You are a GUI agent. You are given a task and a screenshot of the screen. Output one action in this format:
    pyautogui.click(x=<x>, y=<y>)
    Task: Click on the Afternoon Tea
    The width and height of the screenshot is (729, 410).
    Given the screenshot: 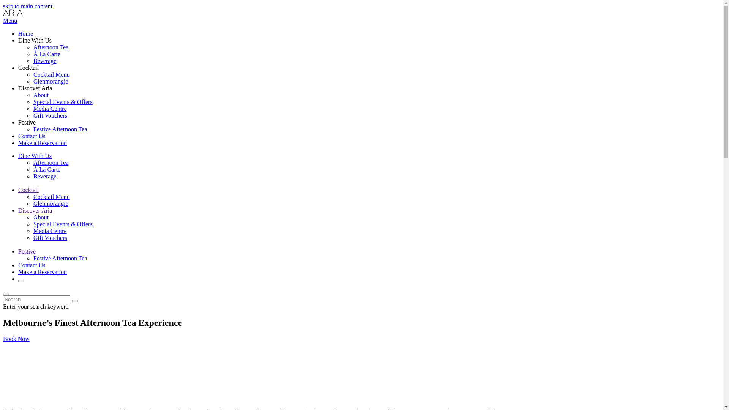 What is the action you would take?
    pyautogui.click(x=51, y=47)
    